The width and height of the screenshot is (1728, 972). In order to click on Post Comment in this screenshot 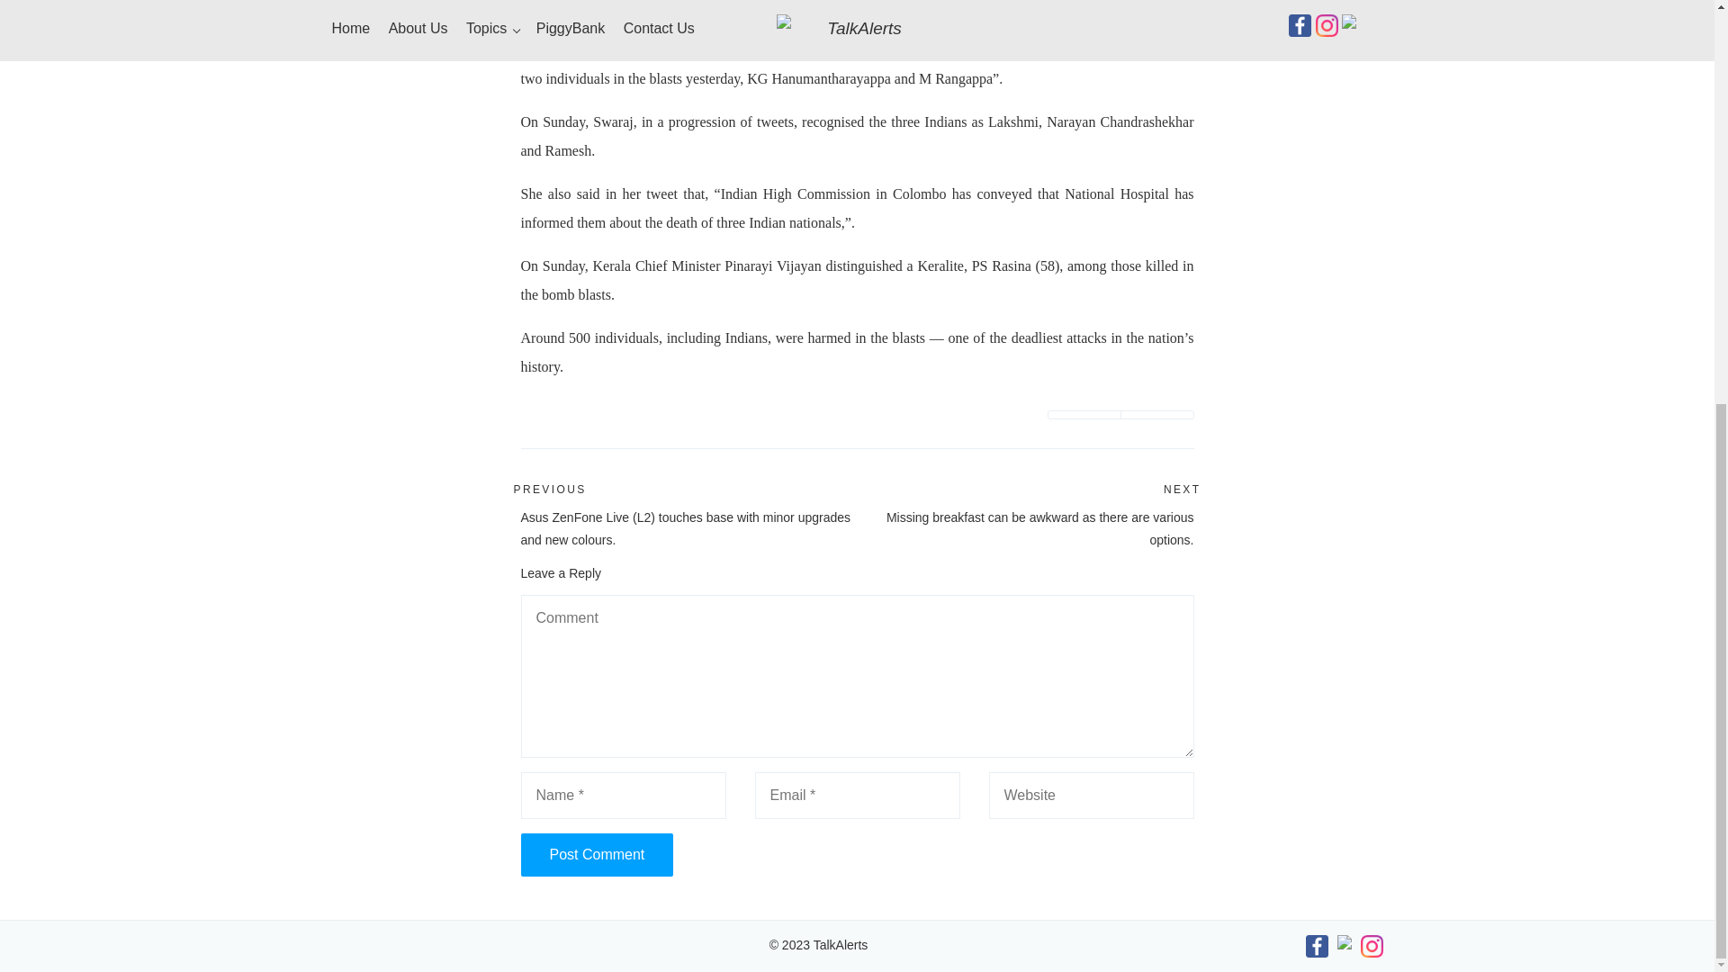, I will do `click(596, 855)`.